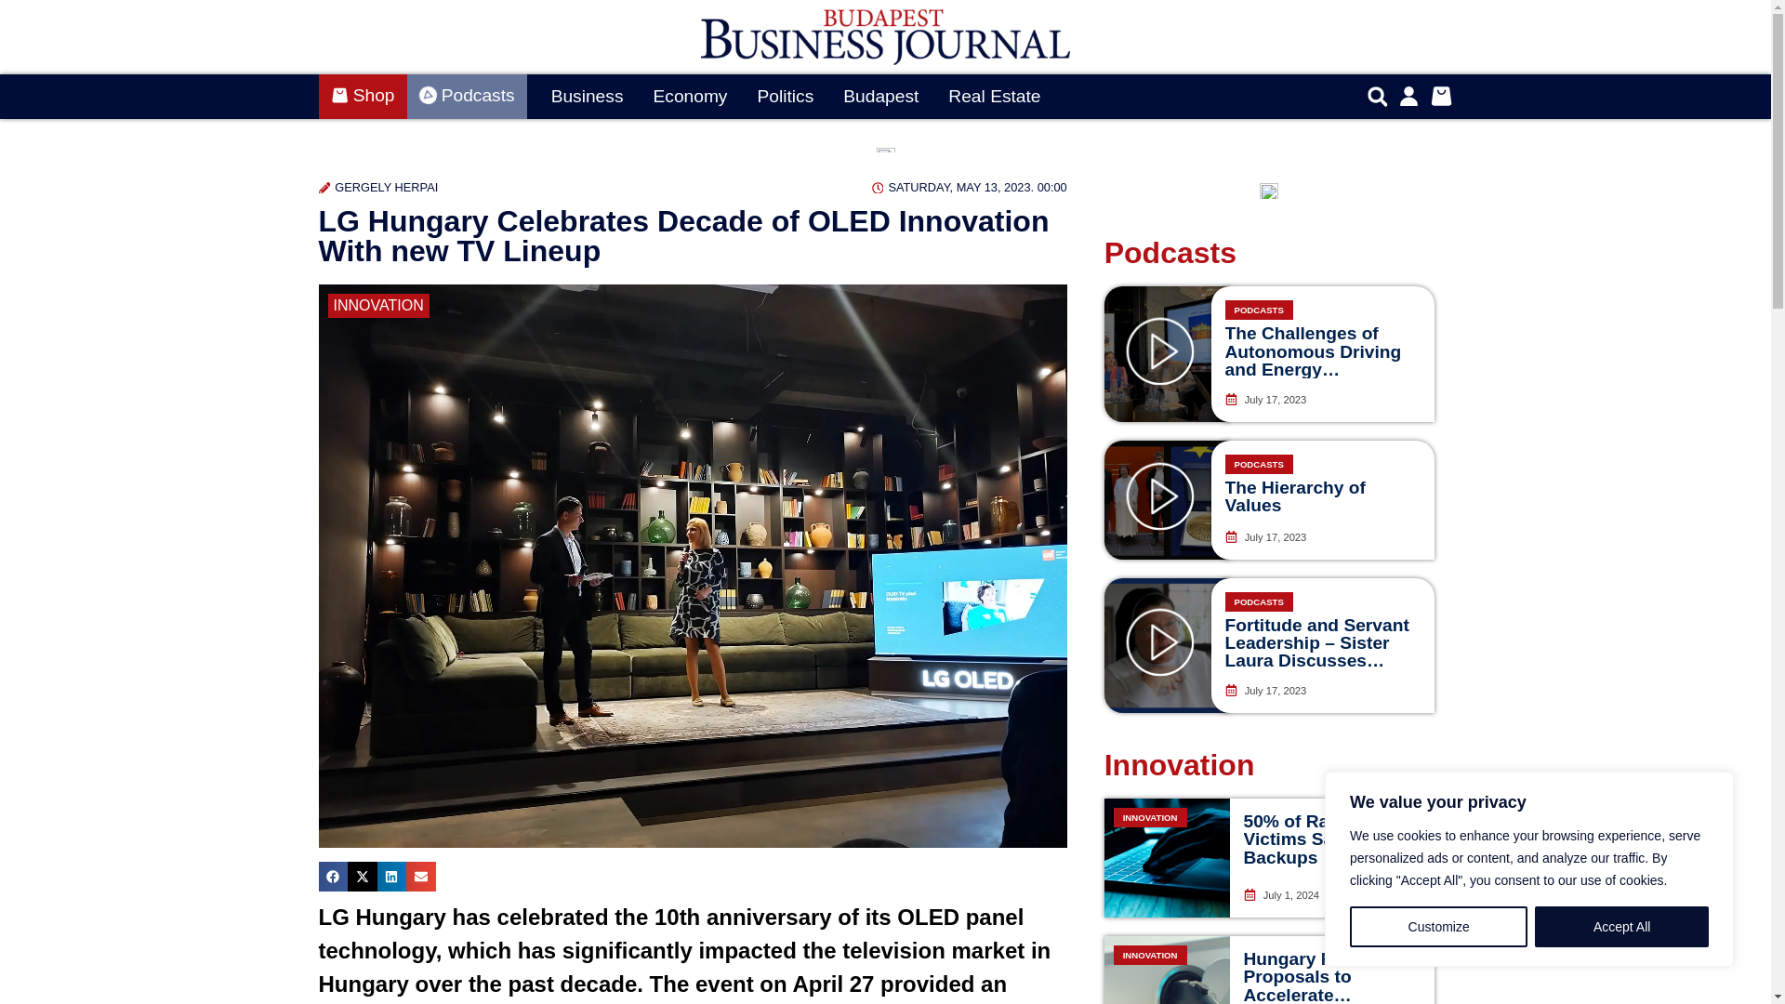 The image size is (1785, 1004). What do you see at coordinates (1621, 927) in the screenshot?
I see `Accept All` at bounding box center [1621, 927].